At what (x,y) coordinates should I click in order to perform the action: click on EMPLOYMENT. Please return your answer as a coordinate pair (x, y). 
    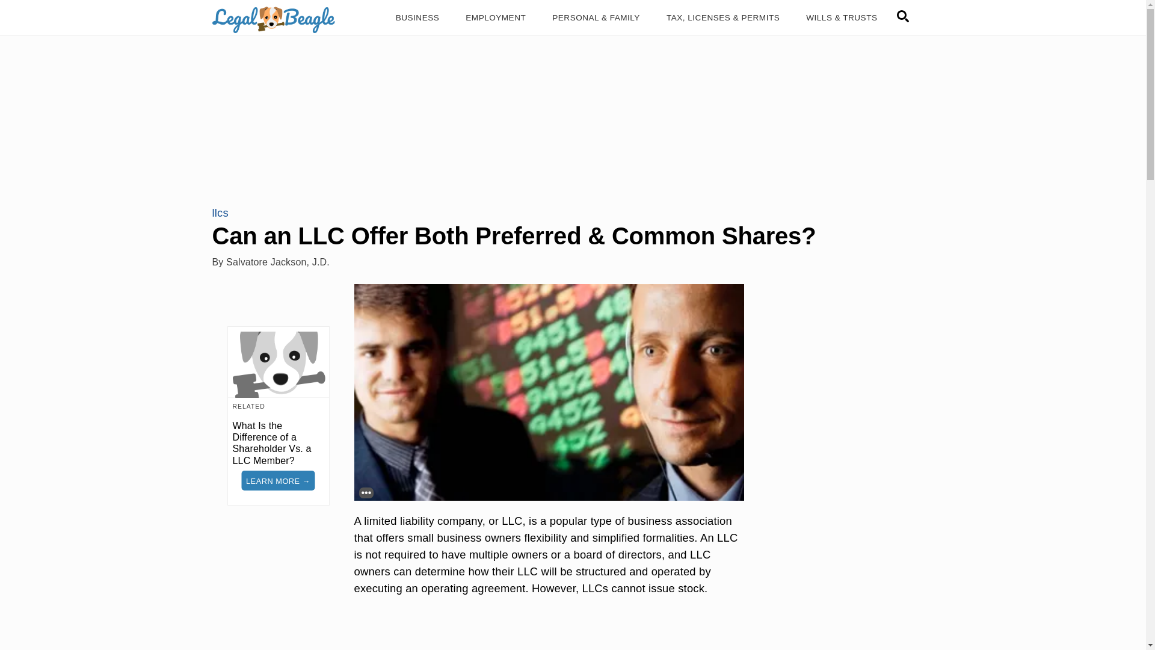
    Looking at the image, I should click on (496, 18).